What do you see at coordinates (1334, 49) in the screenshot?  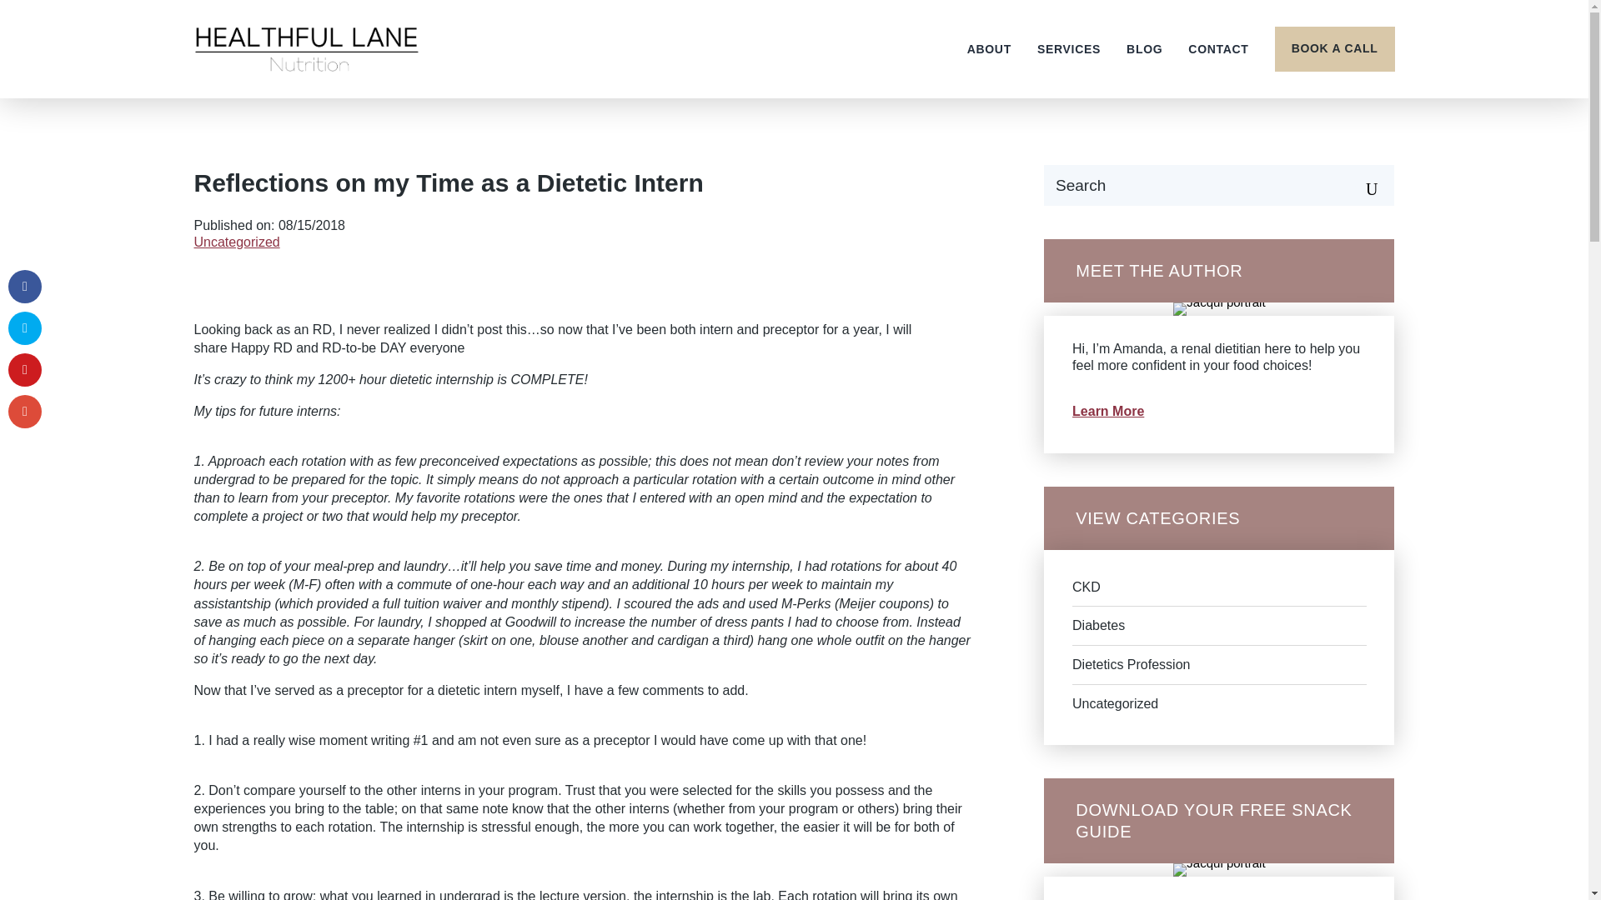 I see `BOOK A CALL` at bounding box center [1334, 49].